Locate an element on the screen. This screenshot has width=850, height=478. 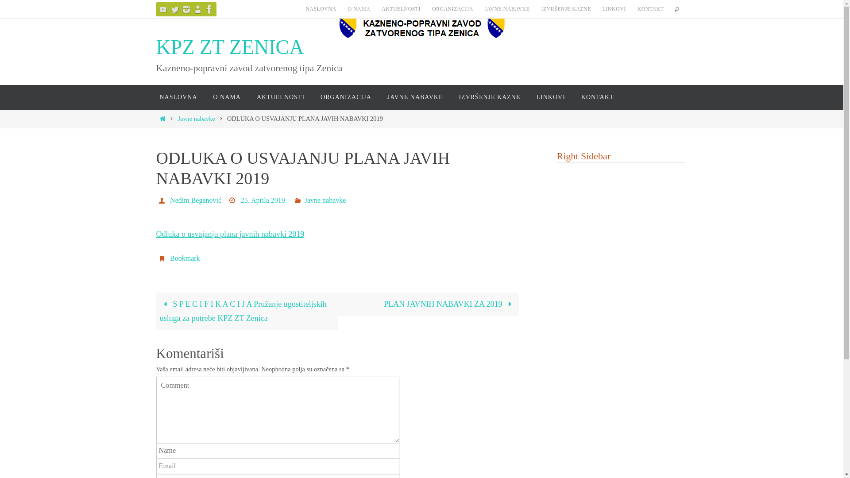
KONTAKT is located at coordinates (651, 9).